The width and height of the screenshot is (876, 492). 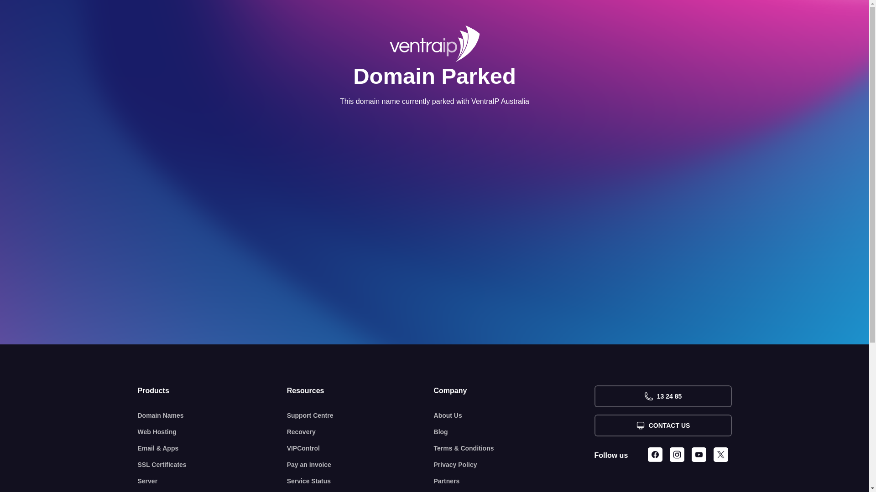 I want to click on Pay an invoice, so click(x=360, y=465).